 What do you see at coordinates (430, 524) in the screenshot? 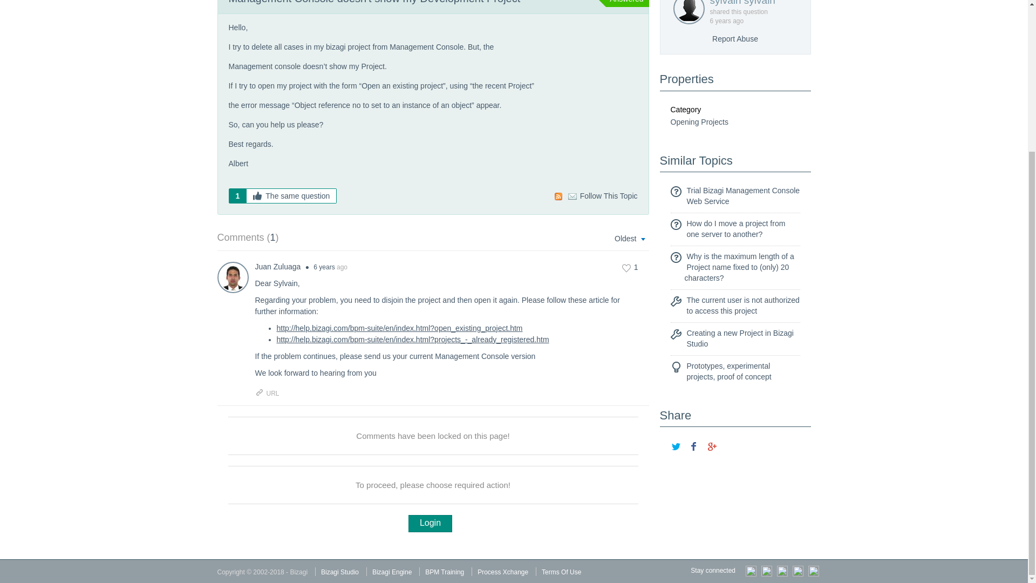
I see `Login` at bounding box center [430, 524].